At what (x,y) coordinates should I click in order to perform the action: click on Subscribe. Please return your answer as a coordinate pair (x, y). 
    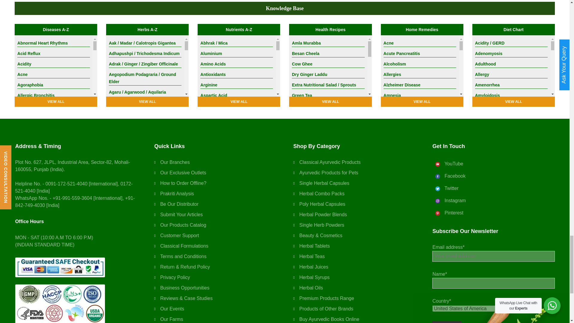
    Looking at the image, I should click on (447, 322).